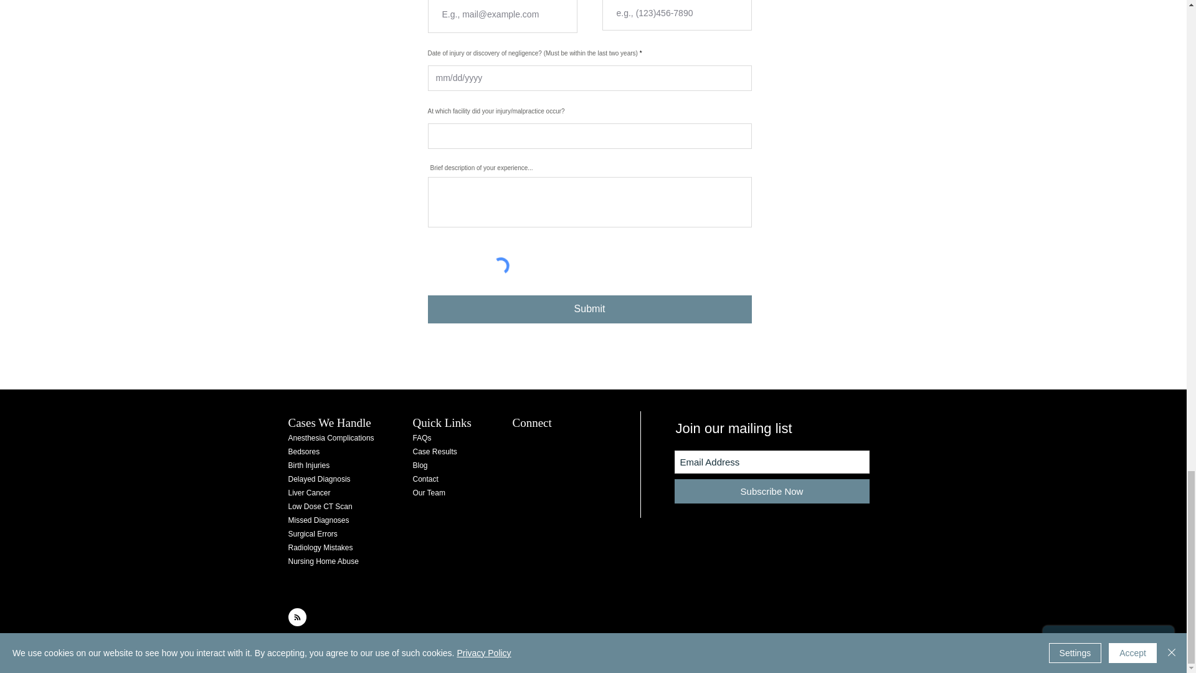 The image size is (1196, 673). What do you see at coordinates (420, 464) in the screenshot?
I see `Blog` at bounding box center [420, 464].